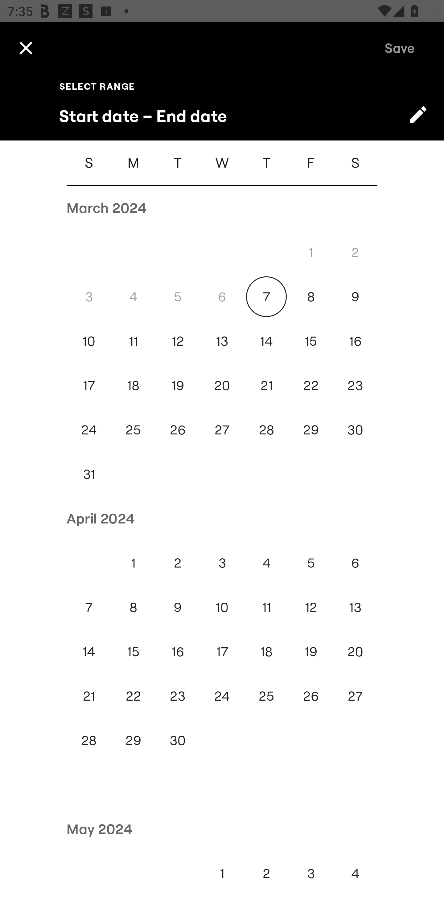  What do you see at coordinates (26, 47) in the screenshot?
I see `Cancel` at bounding box center [26, 47].